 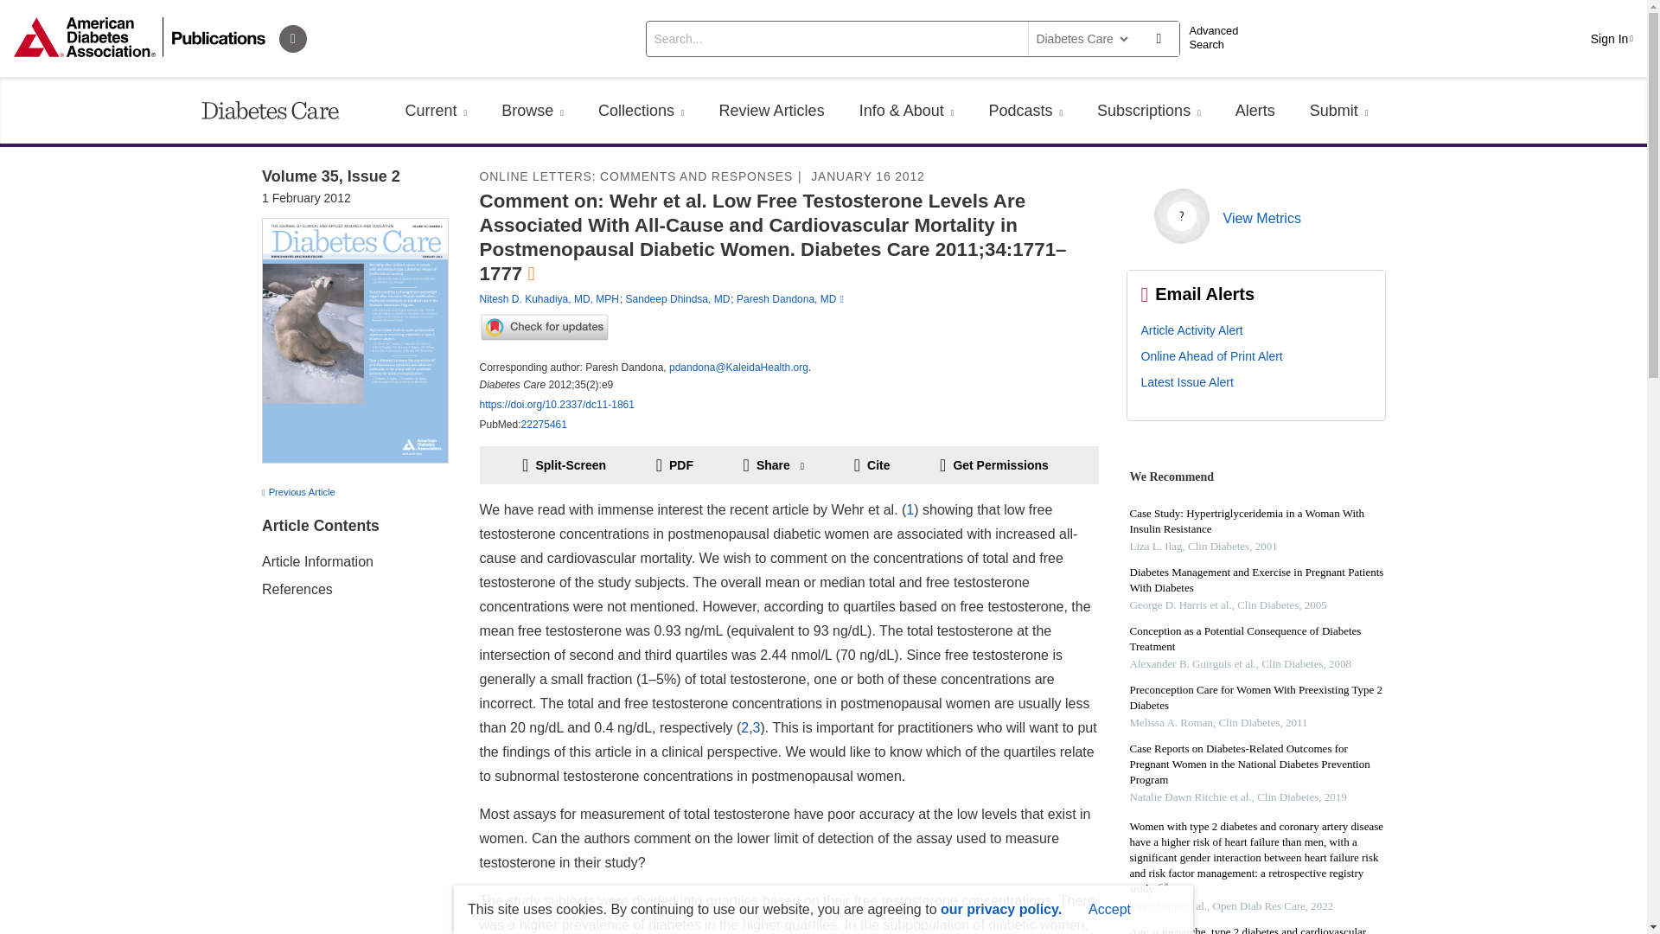 I want to click on Open Access, so click(x=531, y=273).